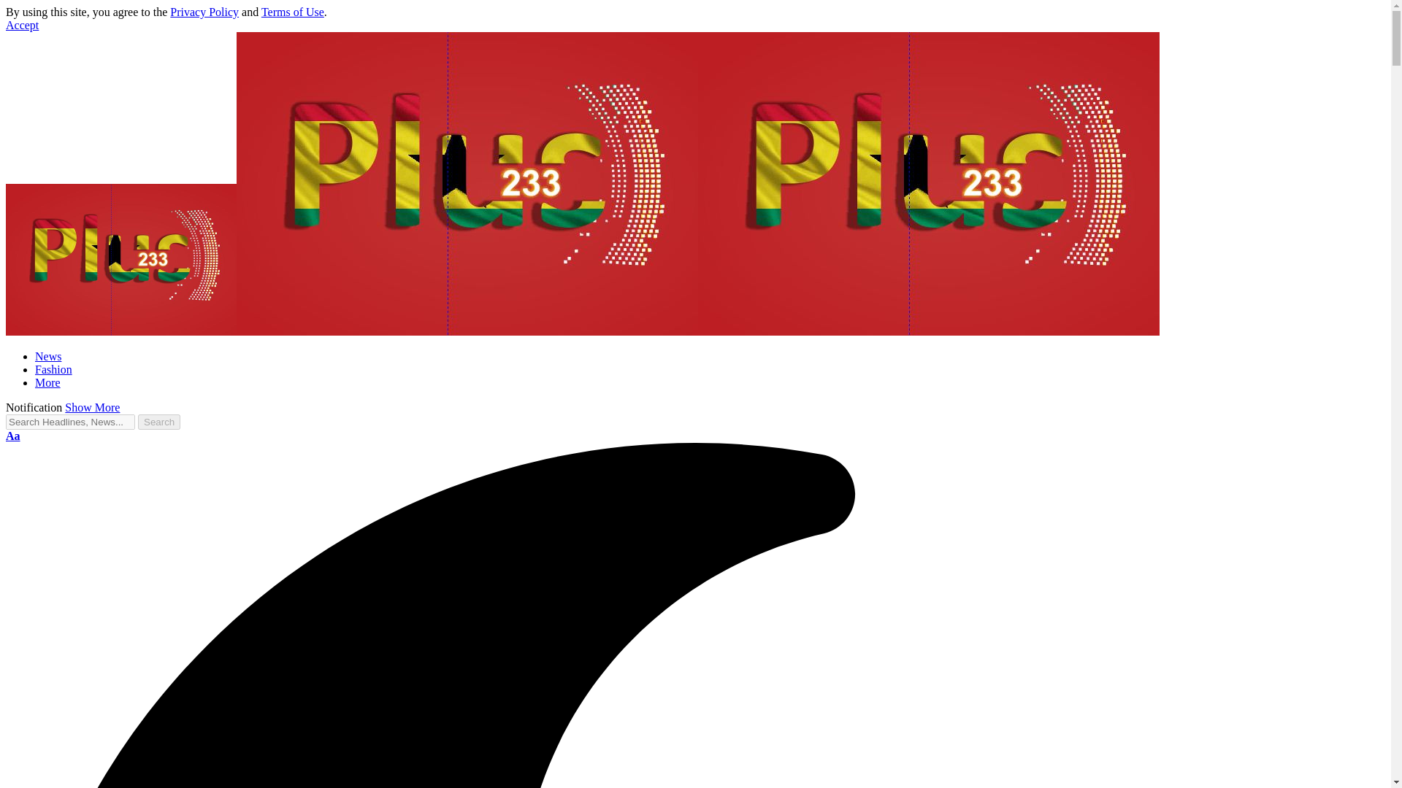 The image size is (1402, 788). What do you see at coordinates (54, 369) in the screenshot?
I see `Fashion` at bounding box center [54, 369].